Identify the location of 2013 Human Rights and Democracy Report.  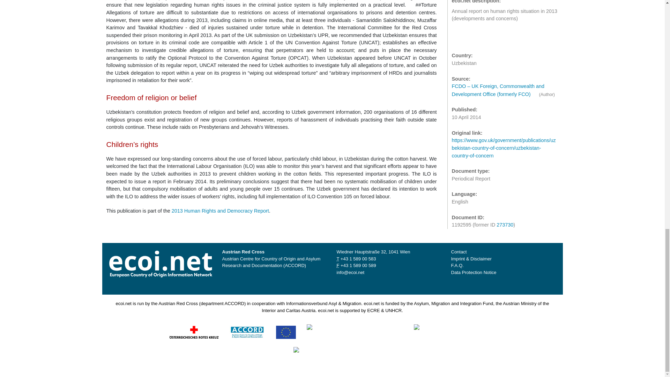
(220, 211).